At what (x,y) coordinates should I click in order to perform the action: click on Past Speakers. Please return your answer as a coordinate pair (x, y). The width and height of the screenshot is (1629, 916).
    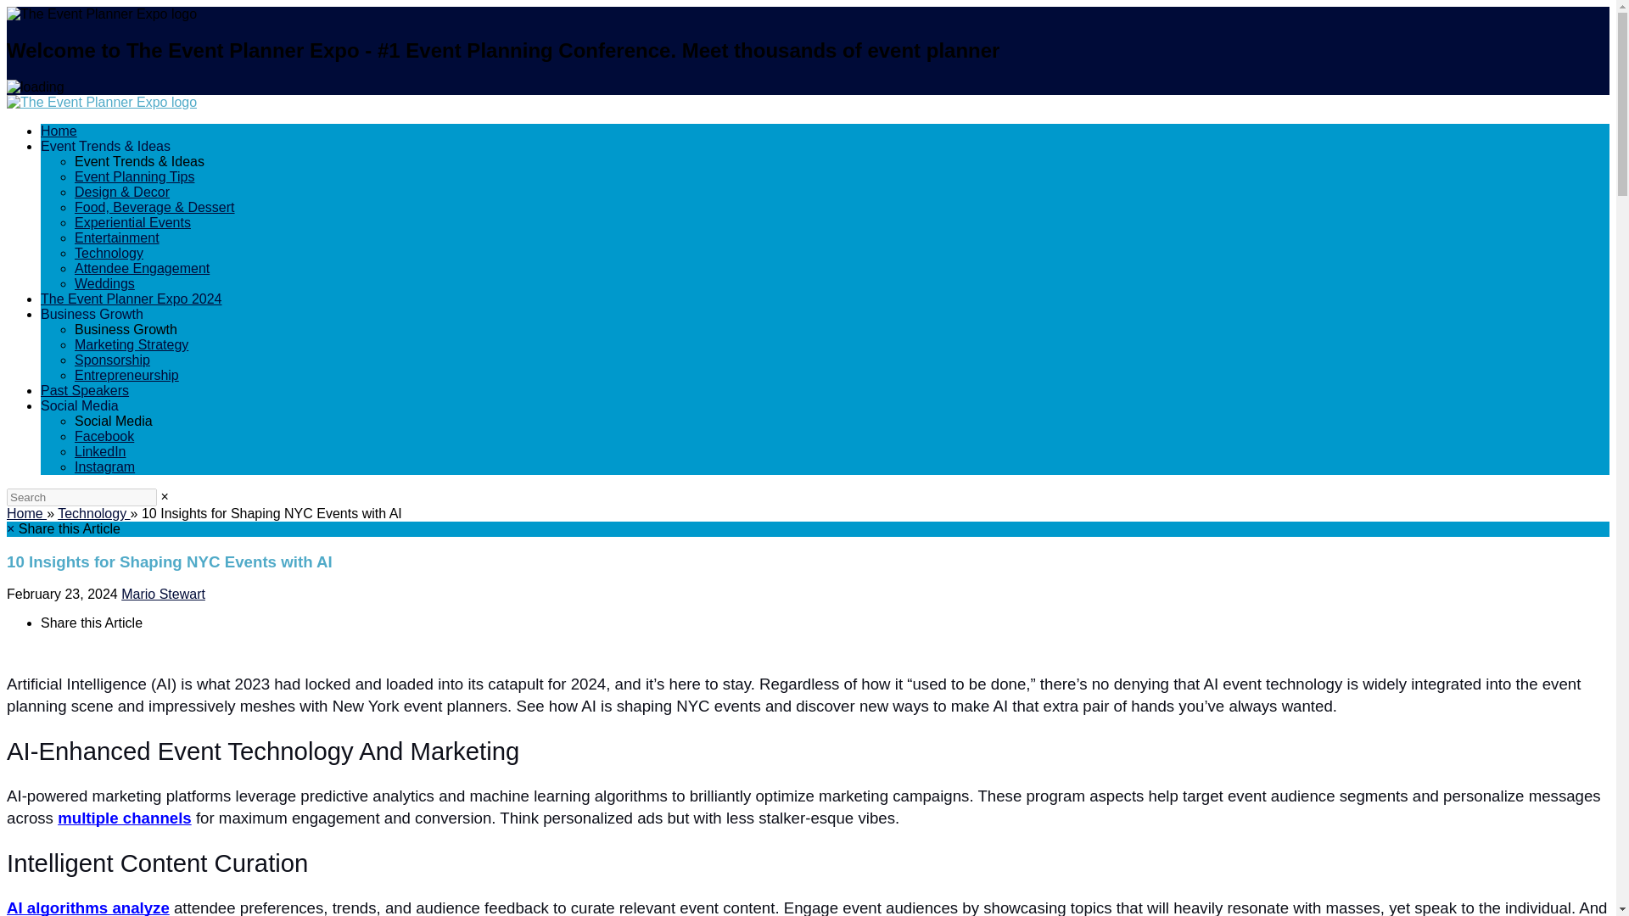
    Looking at the image, I should click on (85, 390).